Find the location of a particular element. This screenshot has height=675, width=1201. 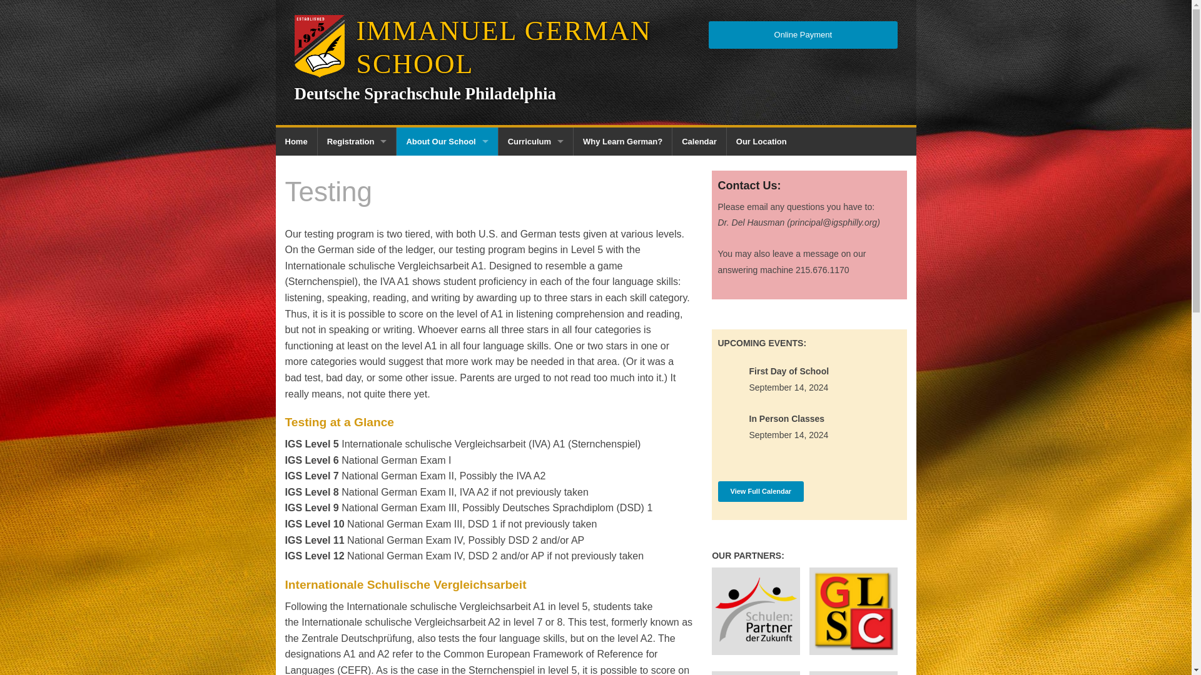

About Our School is located at coordinates (447, 141).